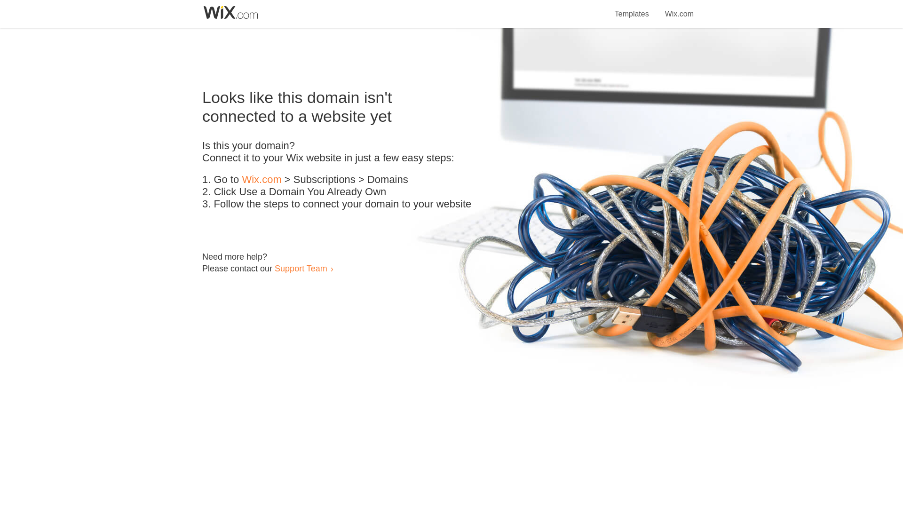 This screenshot has height=508, width=903. What do you see at coordinates (679, 8) in the screenshot?
I see `Wix.com` at bounding box center [679, 8].